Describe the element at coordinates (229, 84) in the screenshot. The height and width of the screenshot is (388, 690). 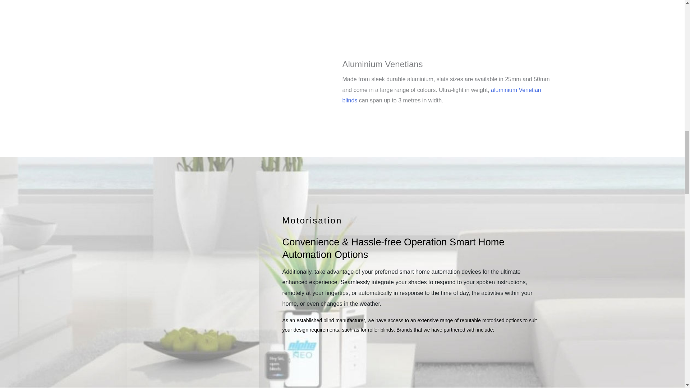
I see `Aluminium venetian` at that location.